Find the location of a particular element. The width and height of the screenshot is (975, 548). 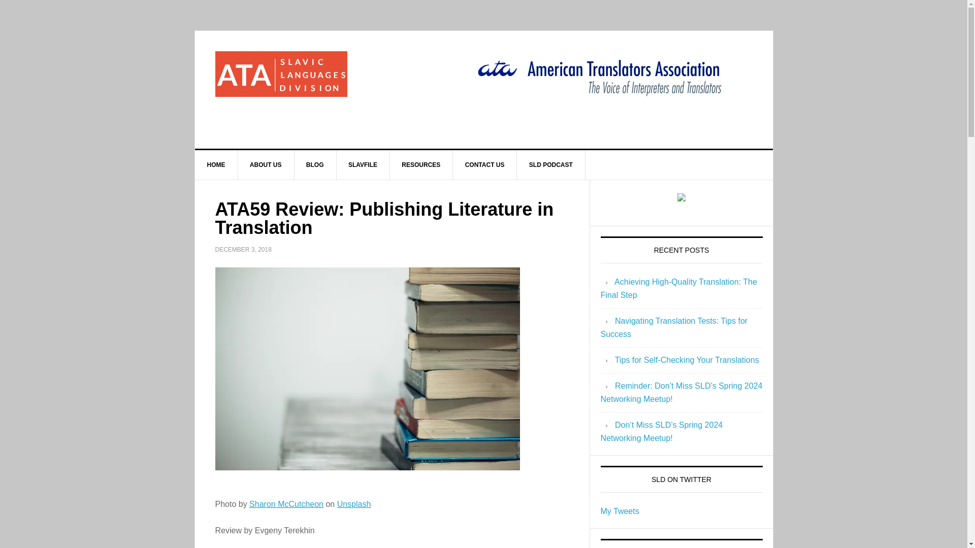

HOME is located at coordinates (216, 164).